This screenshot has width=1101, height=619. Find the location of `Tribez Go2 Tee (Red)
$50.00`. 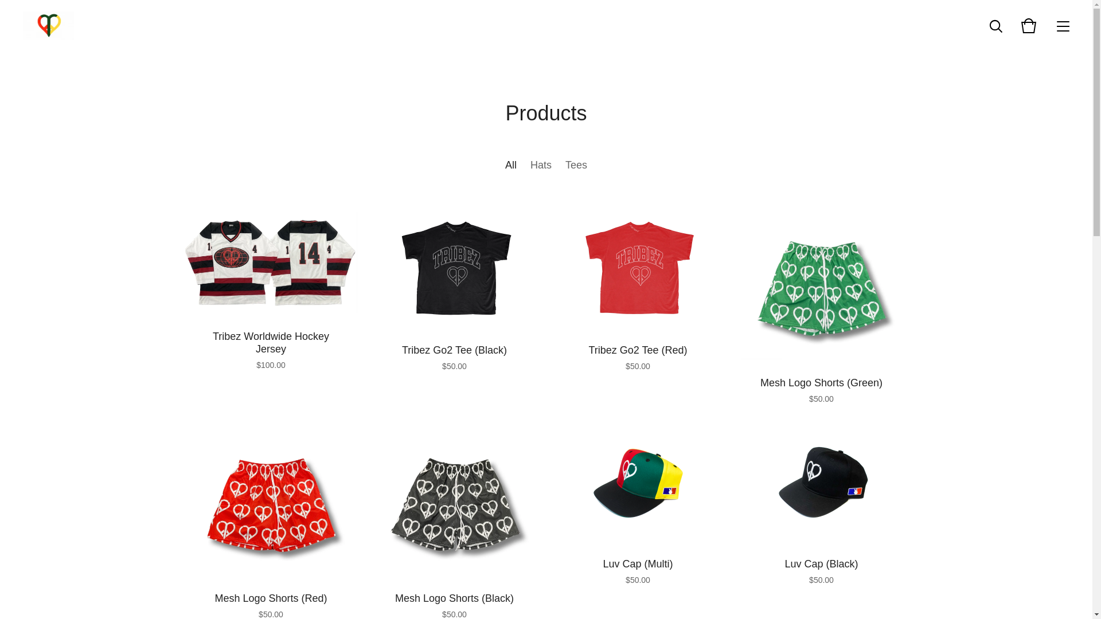

Tribez Go2 Tee (Red)
$50.00 is located at coordinates (638, 307).